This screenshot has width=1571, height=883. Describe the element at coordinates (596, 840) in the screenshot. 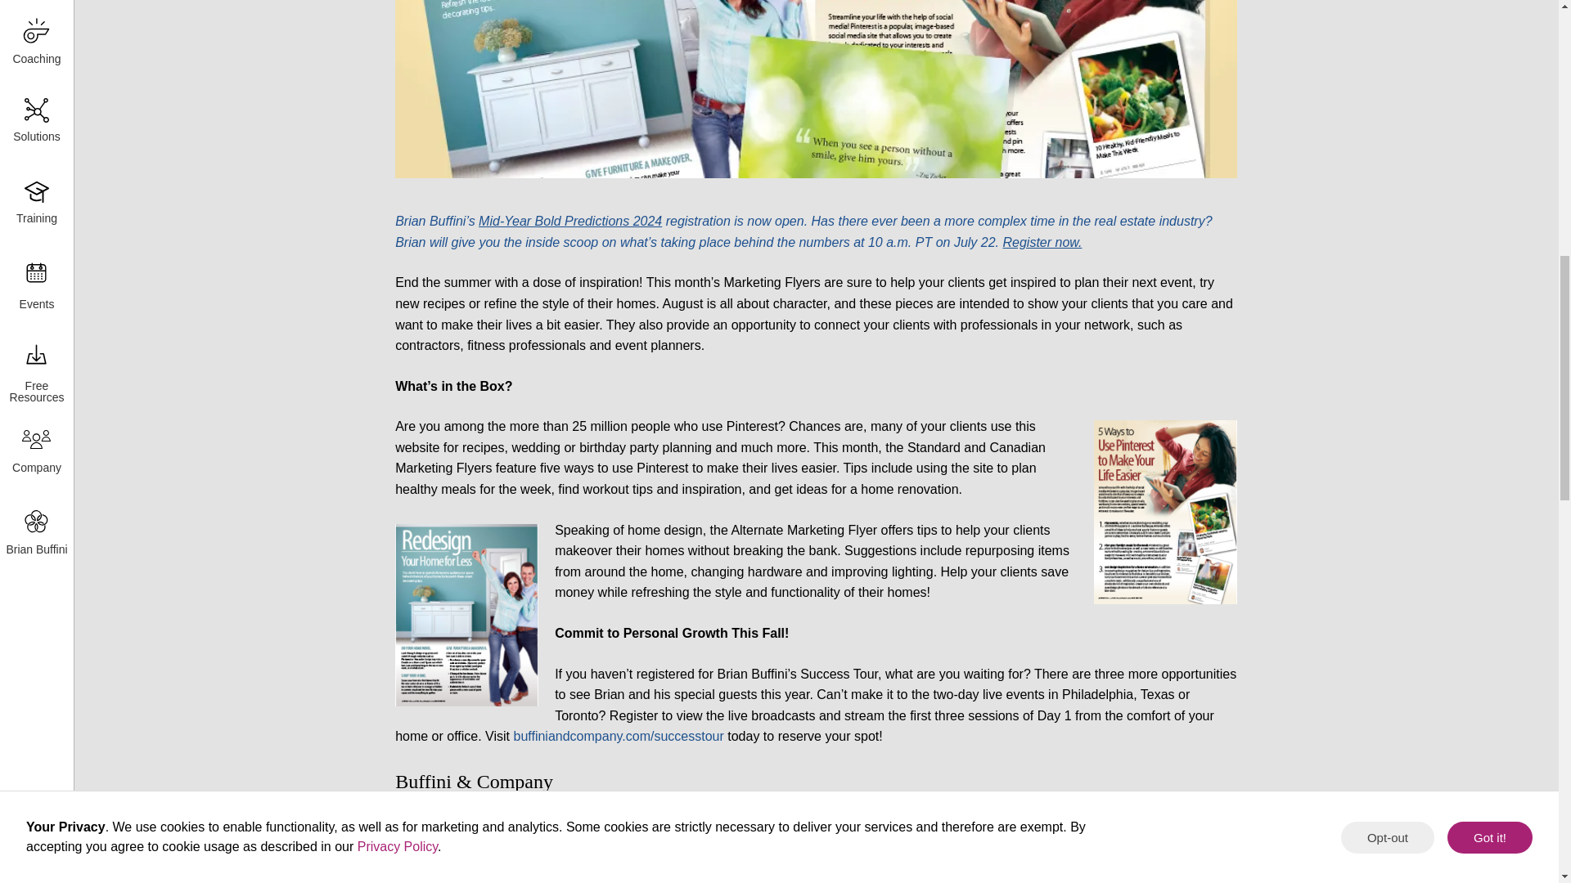

I see `Click to share on LinkedIn` at that location.